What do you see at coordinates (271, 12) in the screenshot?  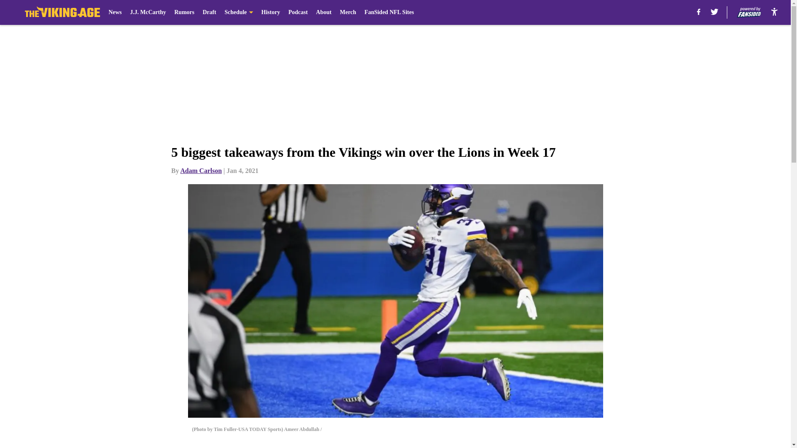 I see `History` at bounding box center [271, 12].